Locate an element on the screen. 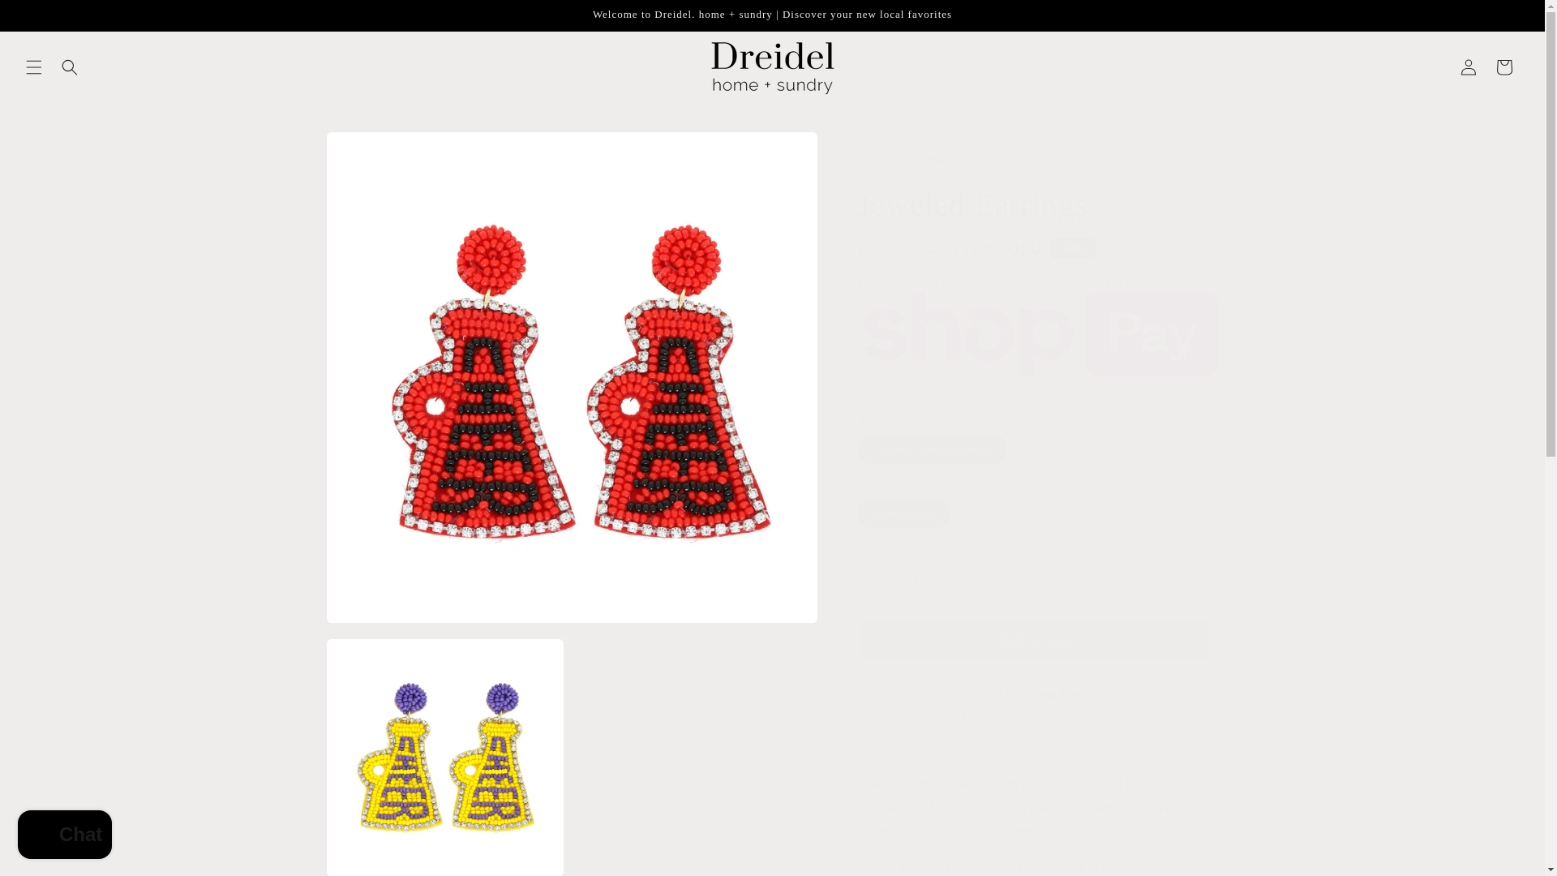 The height and width of the screenshot is (876, 1557). Cart is located at coordinates (1504, 67).